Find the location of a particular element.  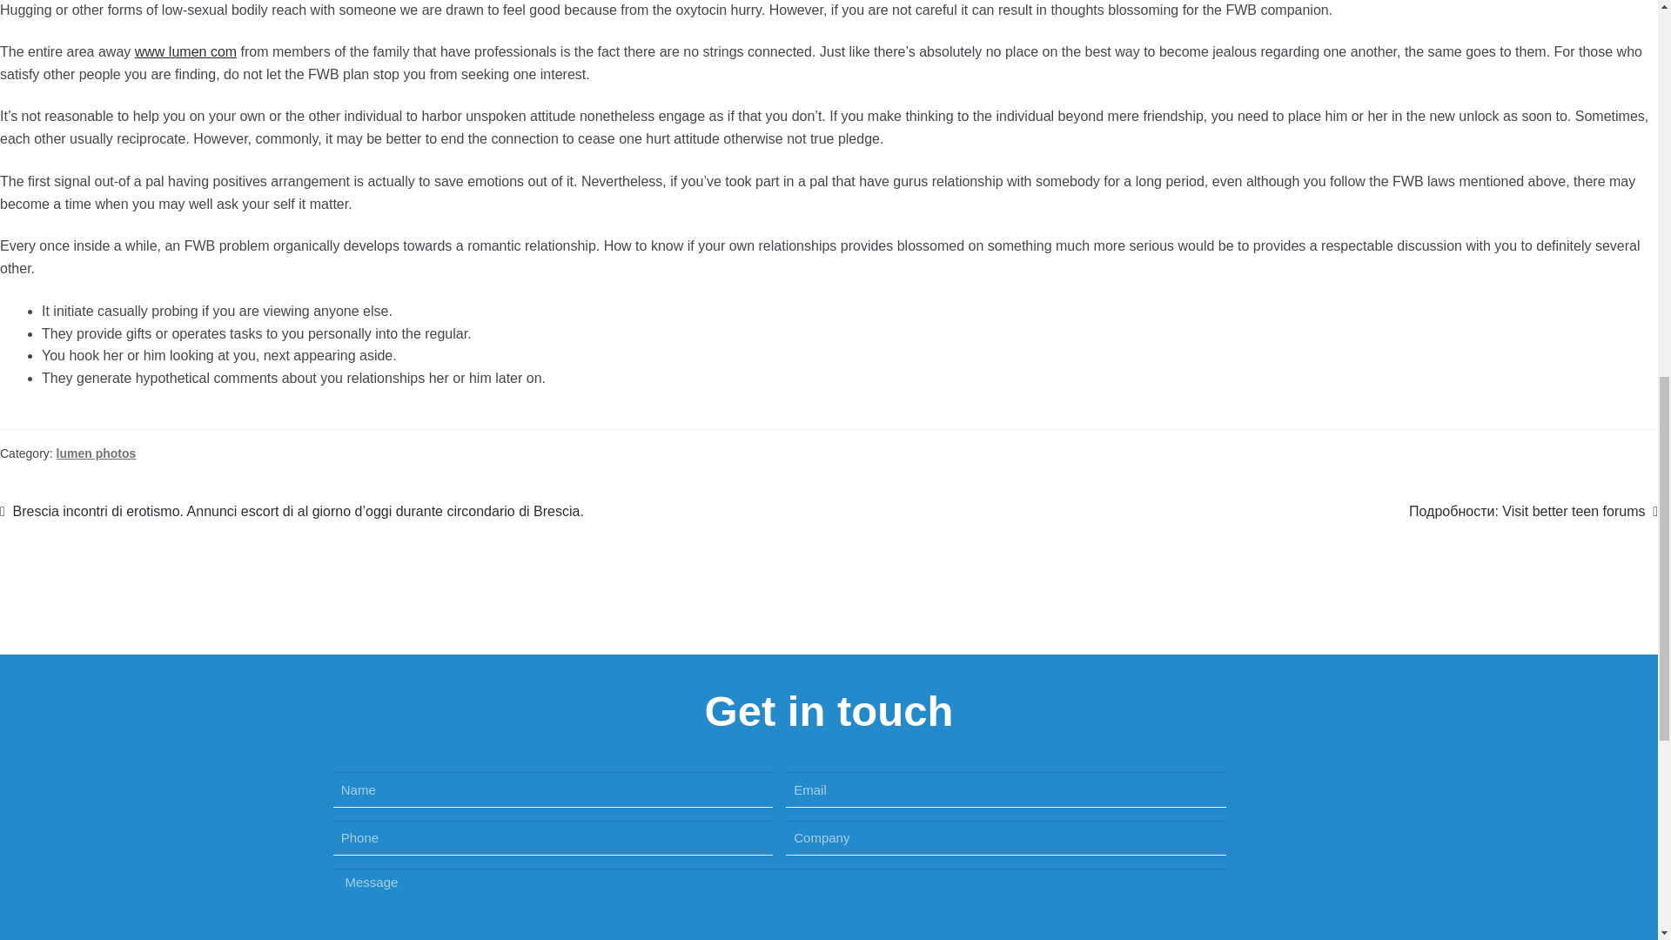

lumen photos is located at coordinates (97, 453).